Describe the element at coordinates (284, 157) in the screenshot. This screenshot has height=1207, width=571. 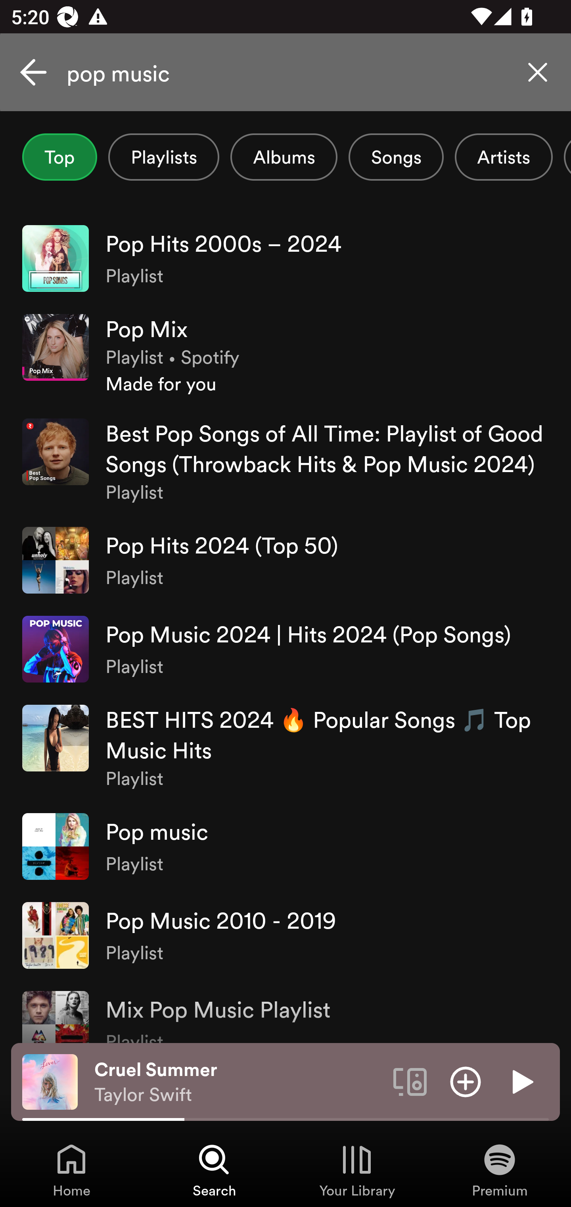
I see `Albums` at that location.